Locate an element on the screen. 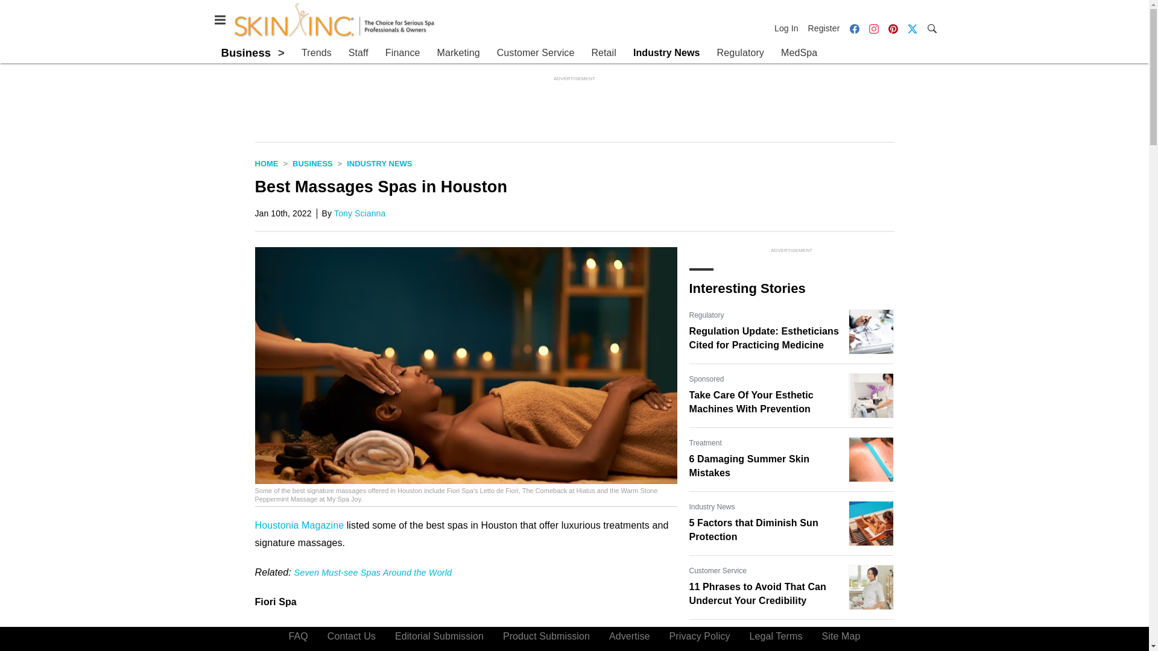 The width and height of the screenshot is (1158, 651). Regulatory is located at coordinates (741, 53).